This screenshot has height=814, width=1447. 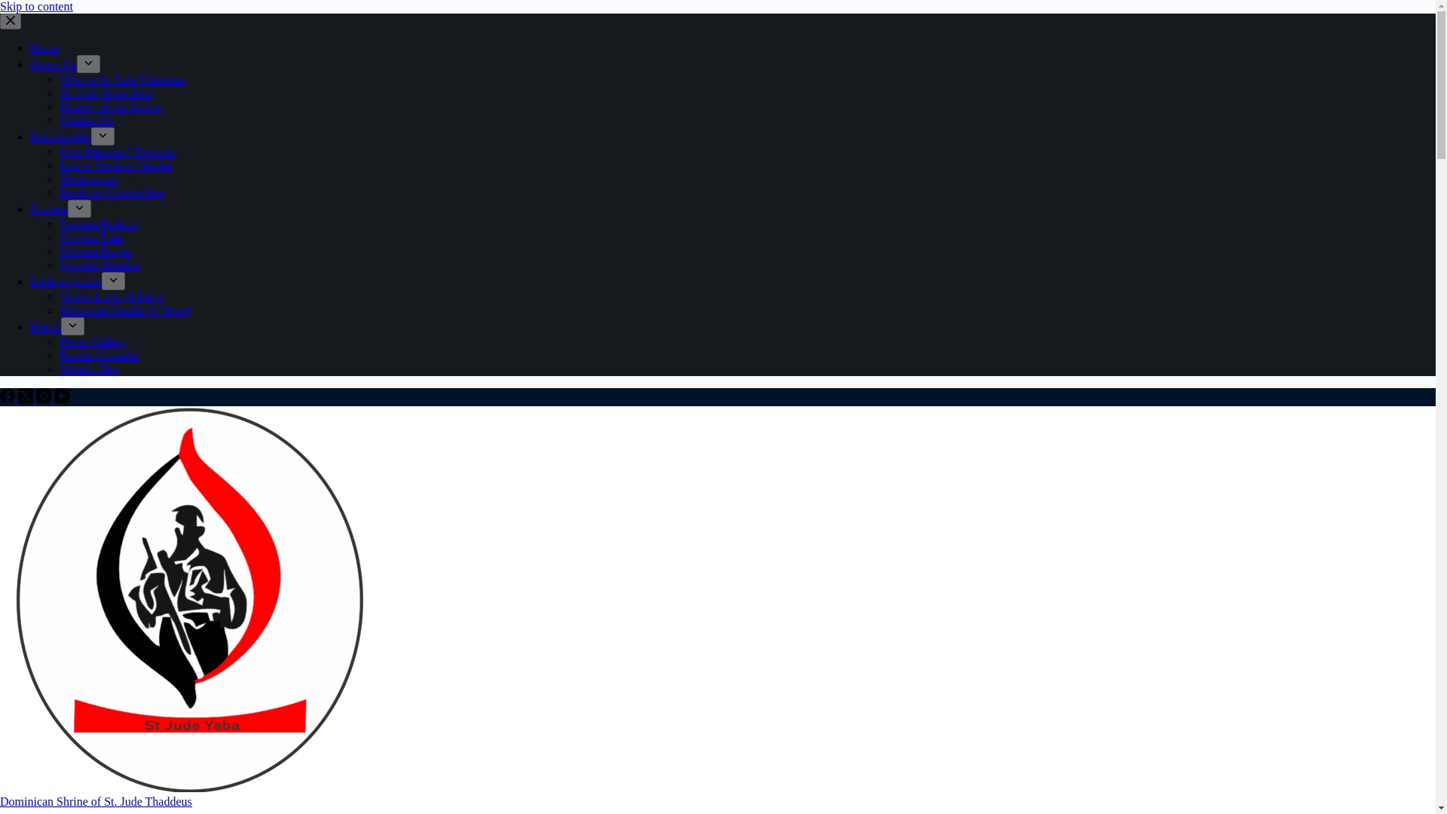 What do you see at coordinates (118, 151) in the screenshot?
I see `New Member? Register` at bounding box center [118, 151].